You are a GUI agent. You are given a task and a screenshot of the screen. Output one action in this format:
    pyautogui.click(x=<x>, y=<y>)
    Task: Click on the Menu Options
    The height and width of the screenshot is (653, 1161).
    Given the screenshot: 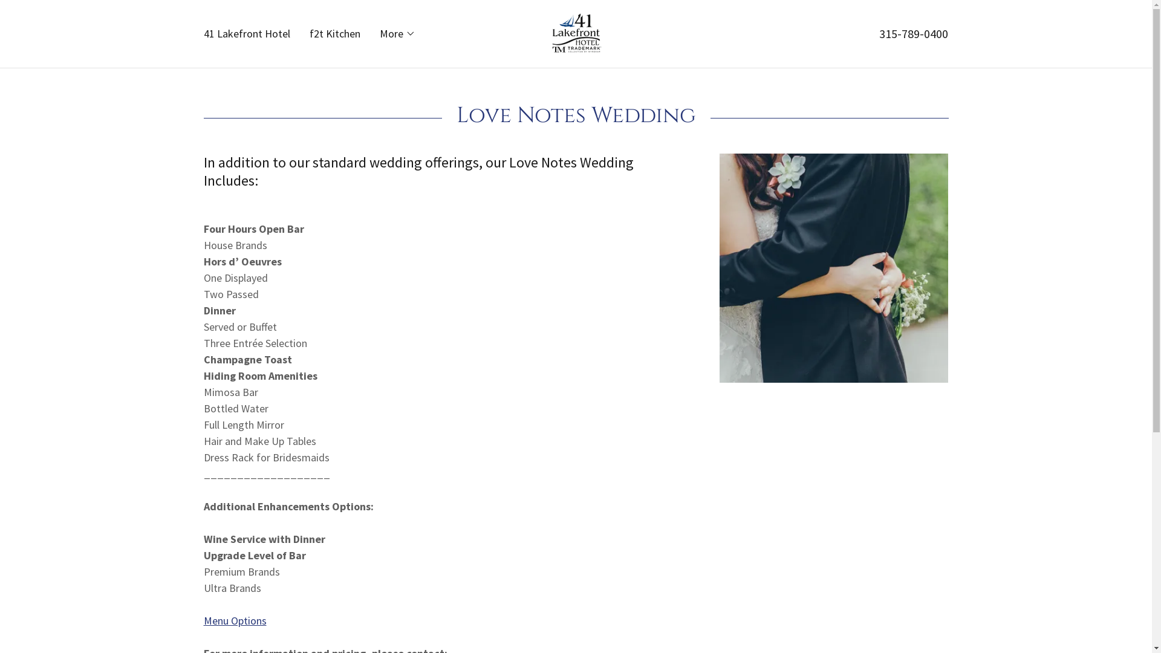 What is the action you would take?
    pyautogui.click(x=235, y=620)
    